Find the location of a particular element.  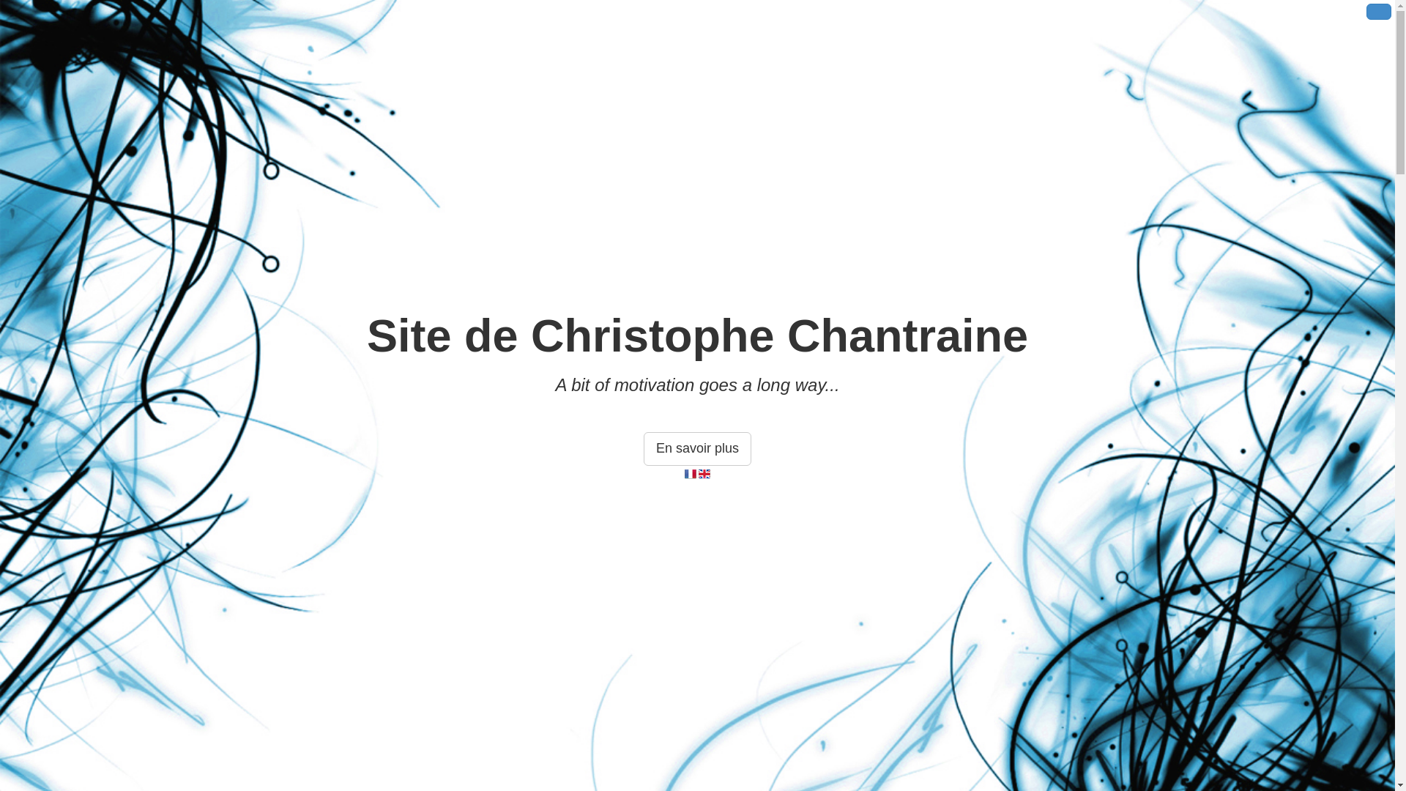

En savoir plus is located at coordinates (697, 449).